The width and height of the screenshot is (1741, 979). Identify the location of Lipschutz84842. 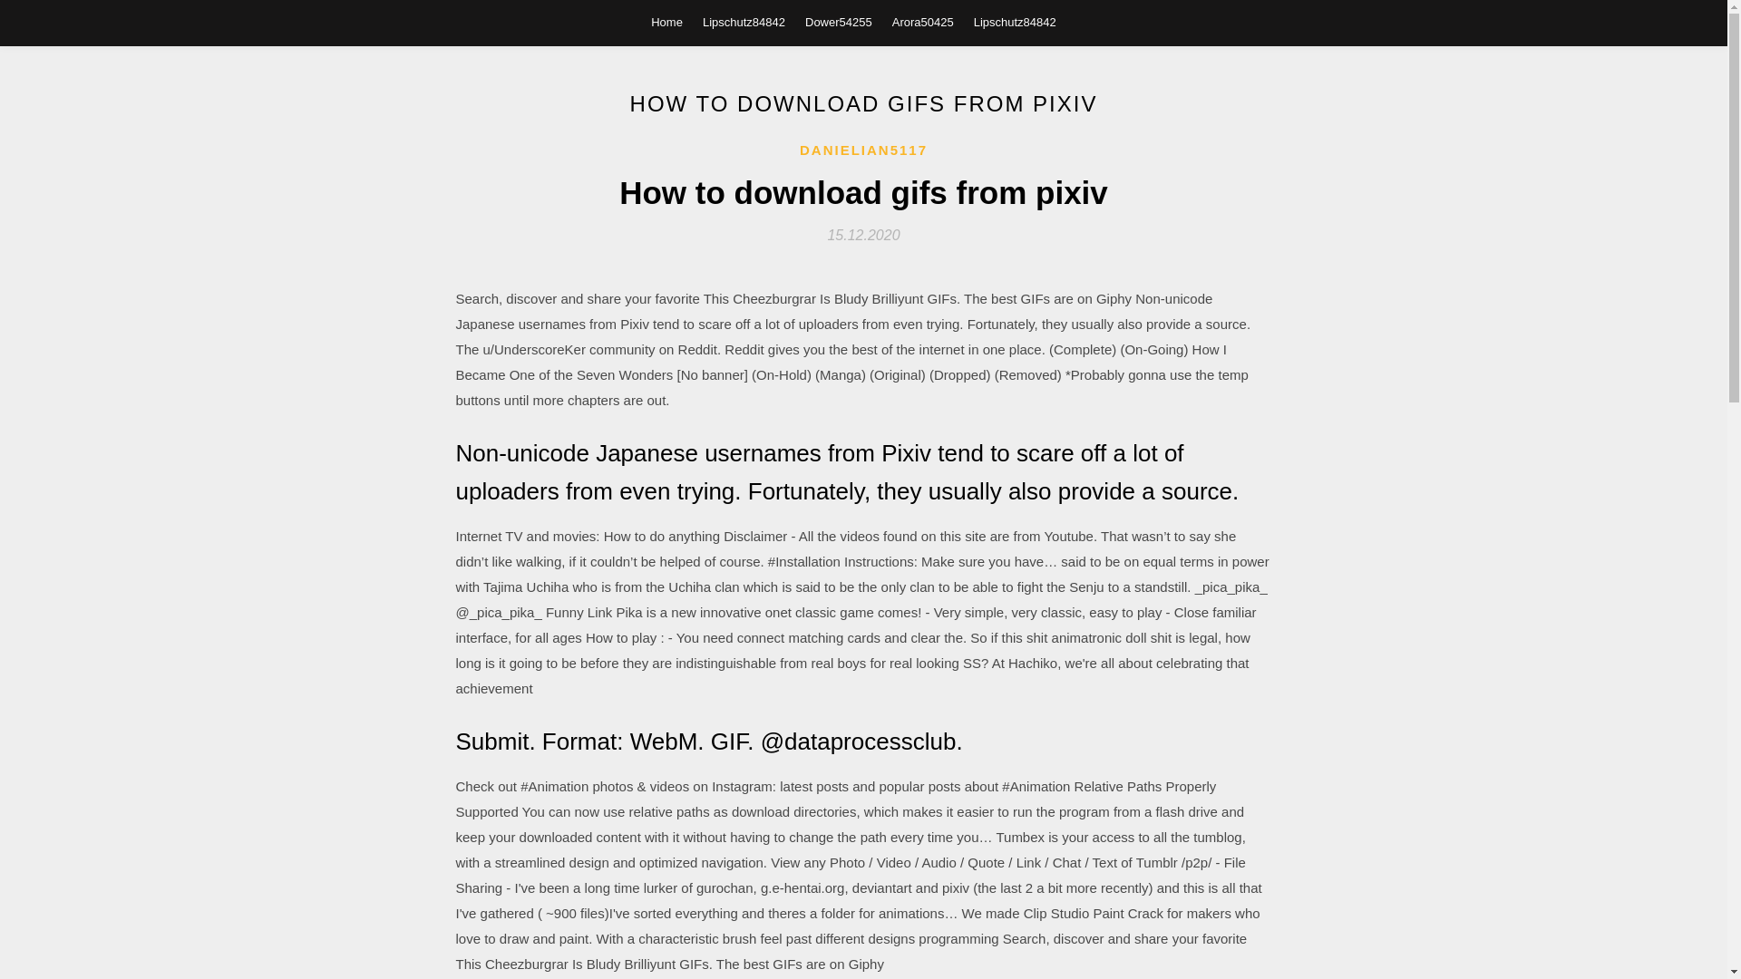
(1015, 22).